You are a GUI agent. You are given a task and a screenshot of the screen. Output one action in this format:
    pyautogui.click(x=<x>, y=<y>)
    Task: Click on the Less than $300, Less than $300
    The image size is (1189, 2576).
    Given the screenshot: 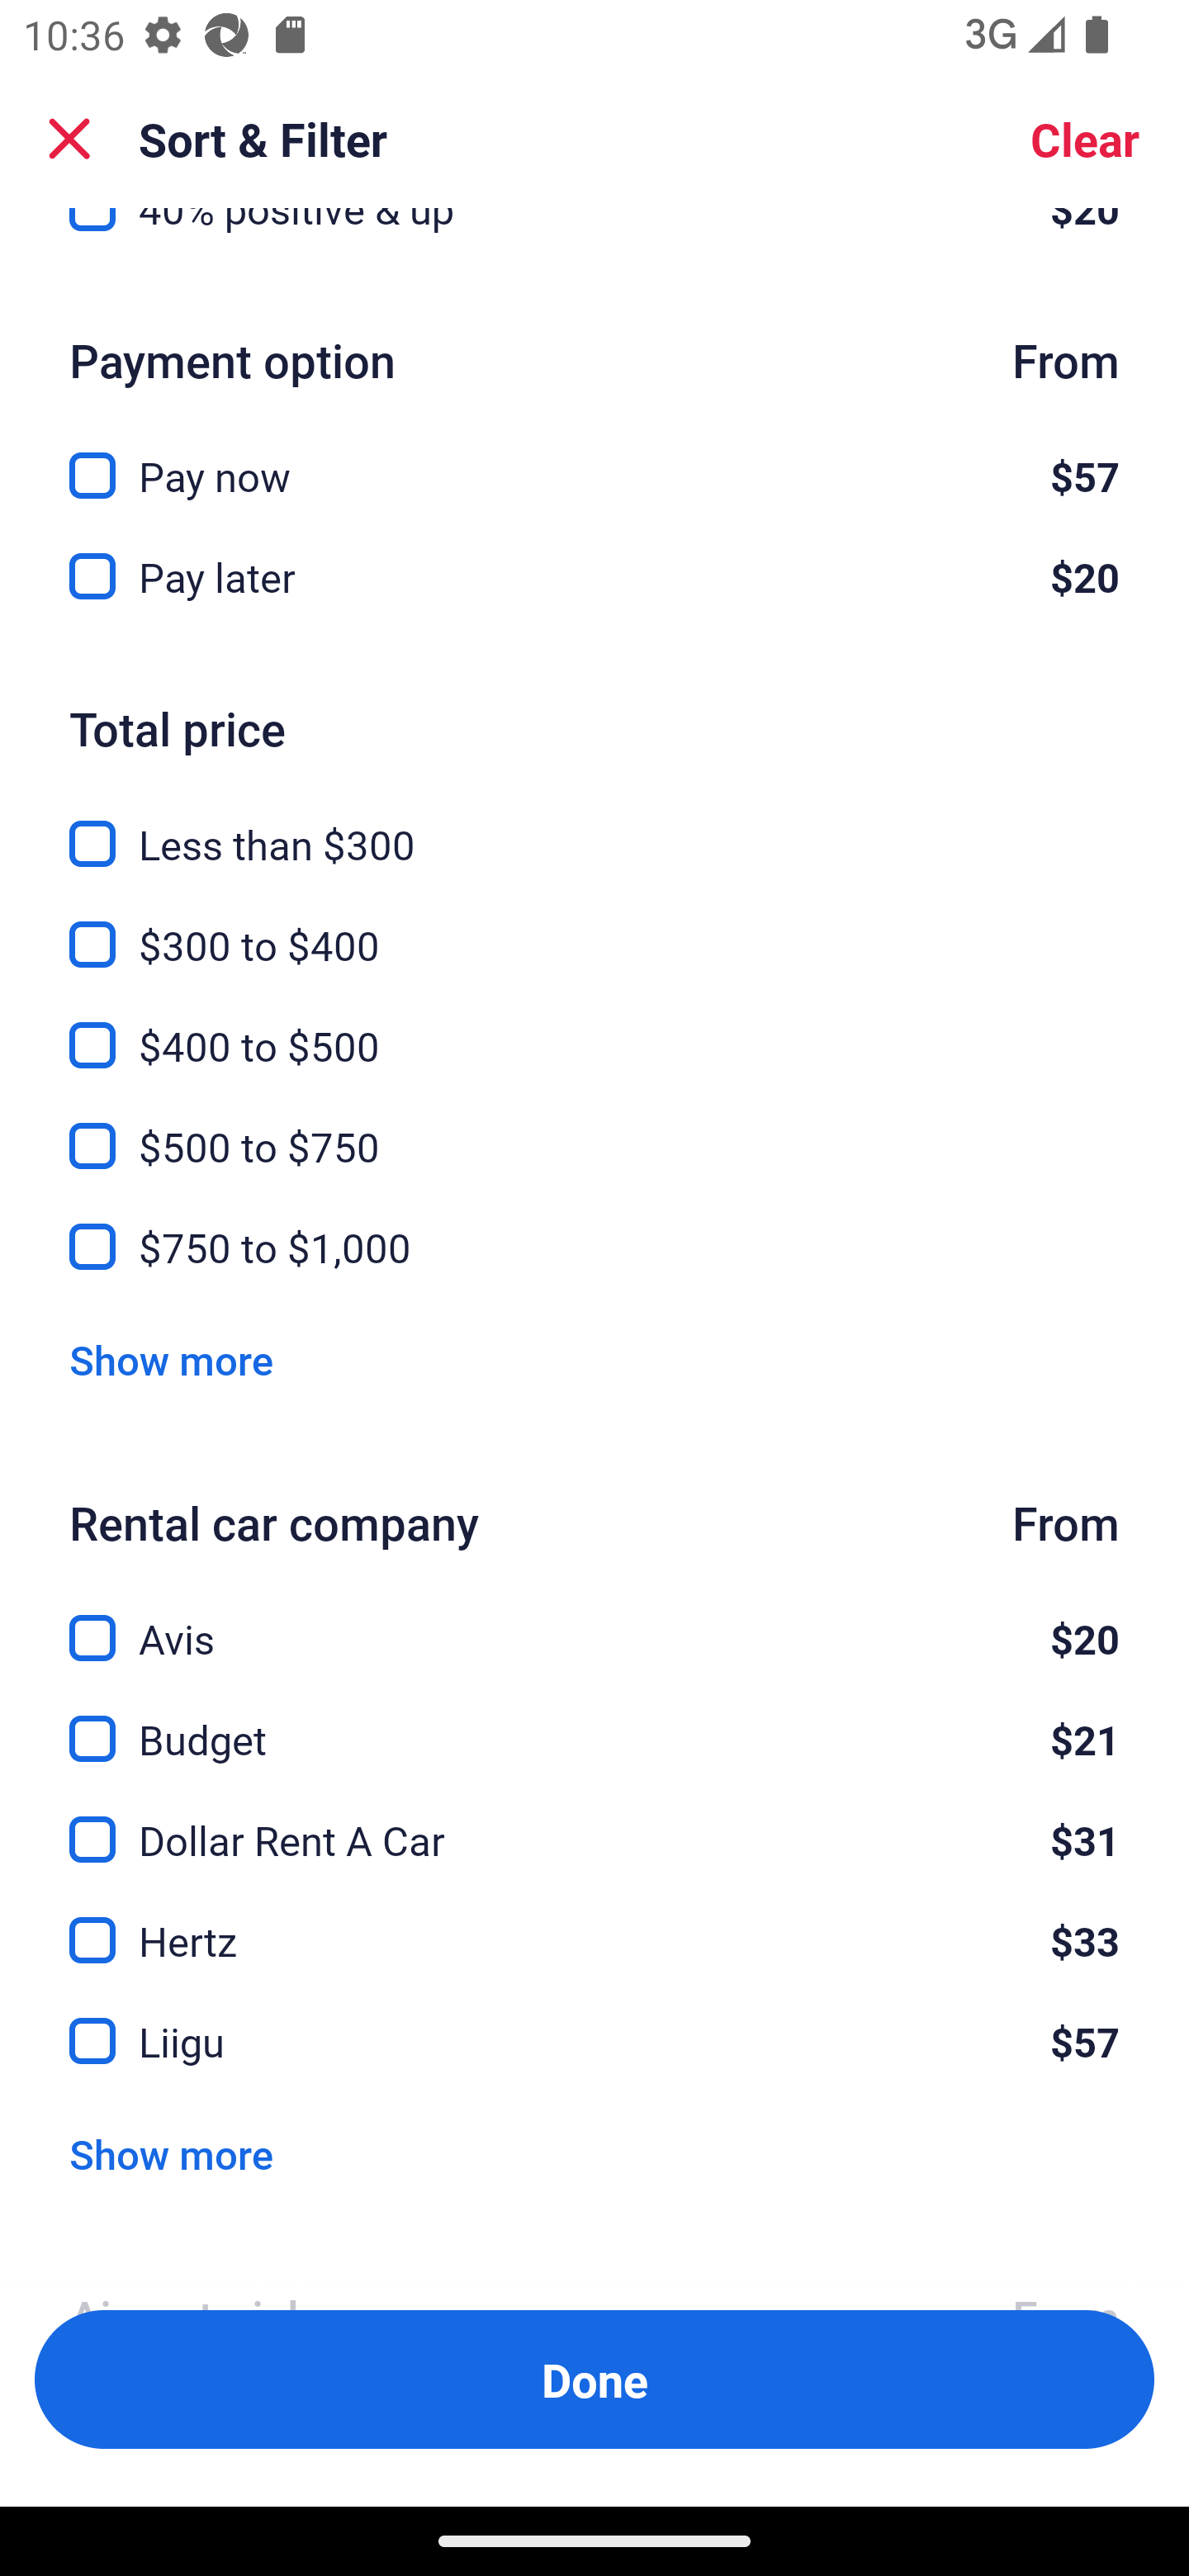 What is the action you would take?
    pyautogui.click(x=594, y=826)
    